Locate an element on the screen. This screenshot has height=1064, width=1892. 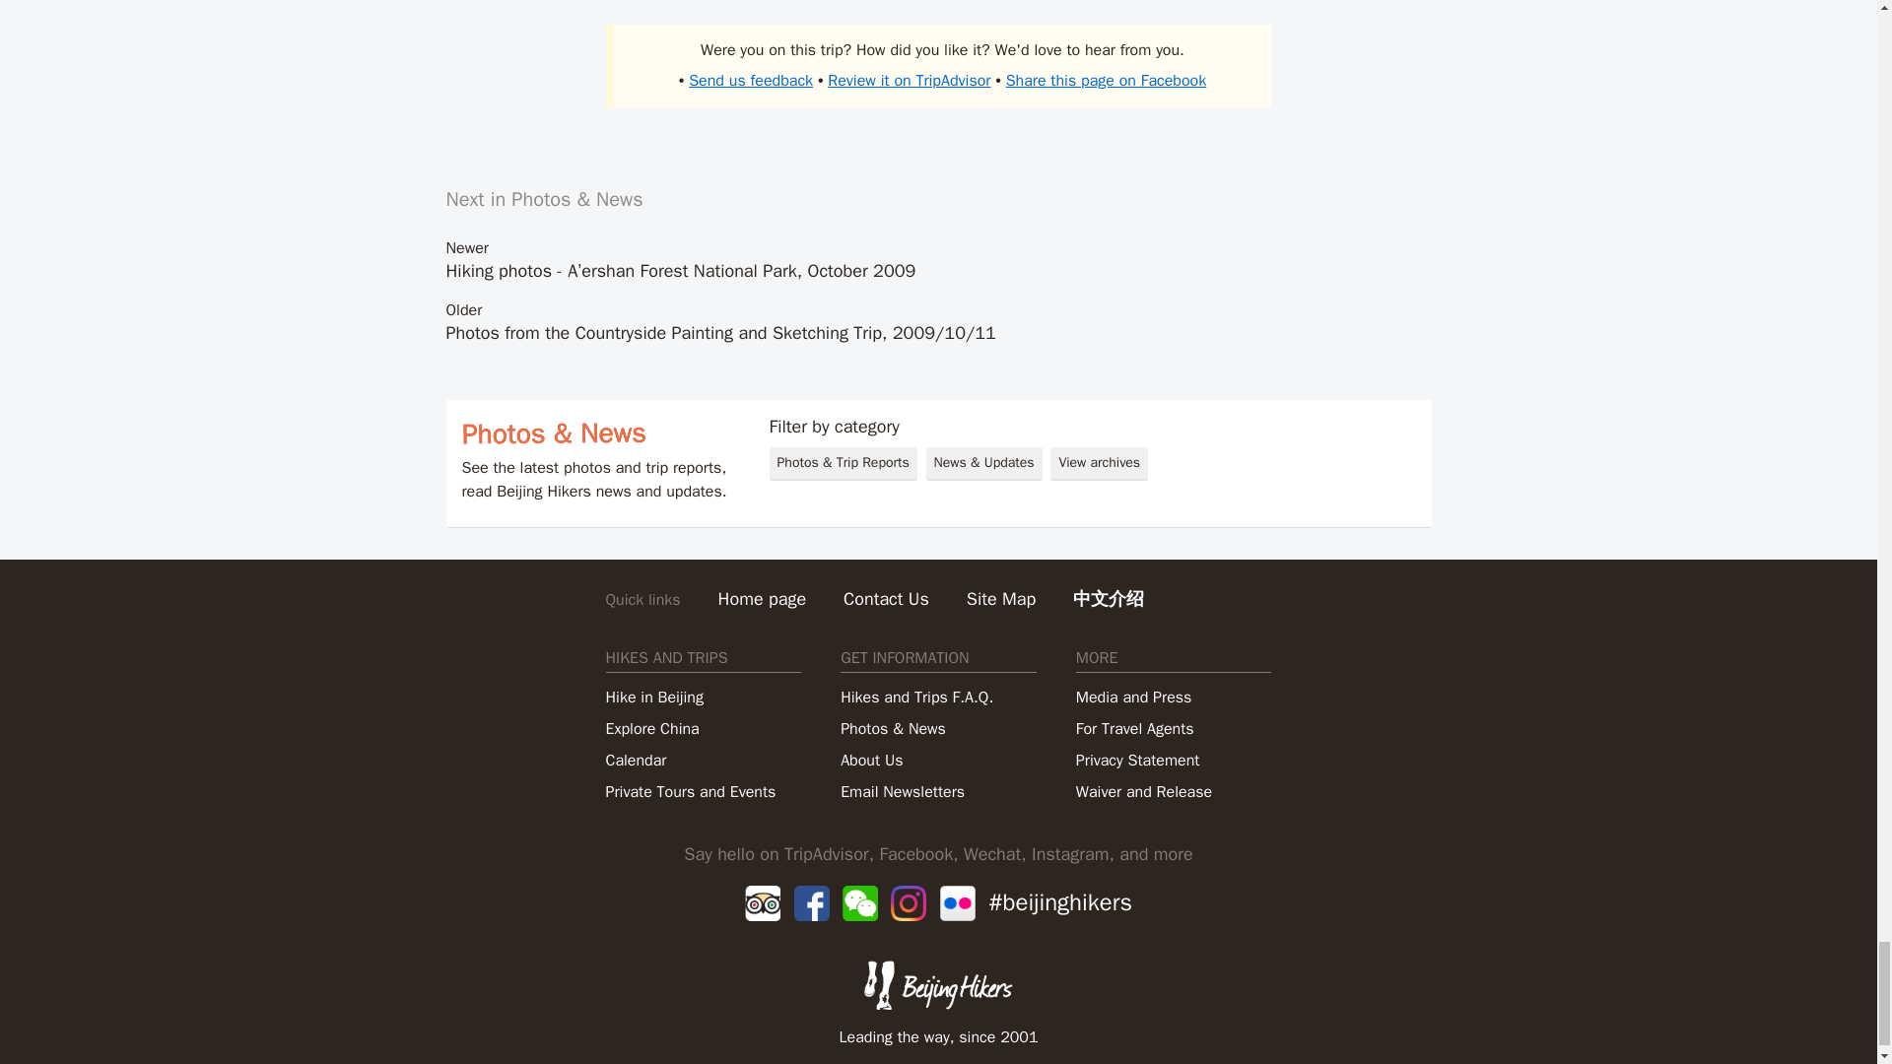
View archives is located at coordinates (1099, 463).